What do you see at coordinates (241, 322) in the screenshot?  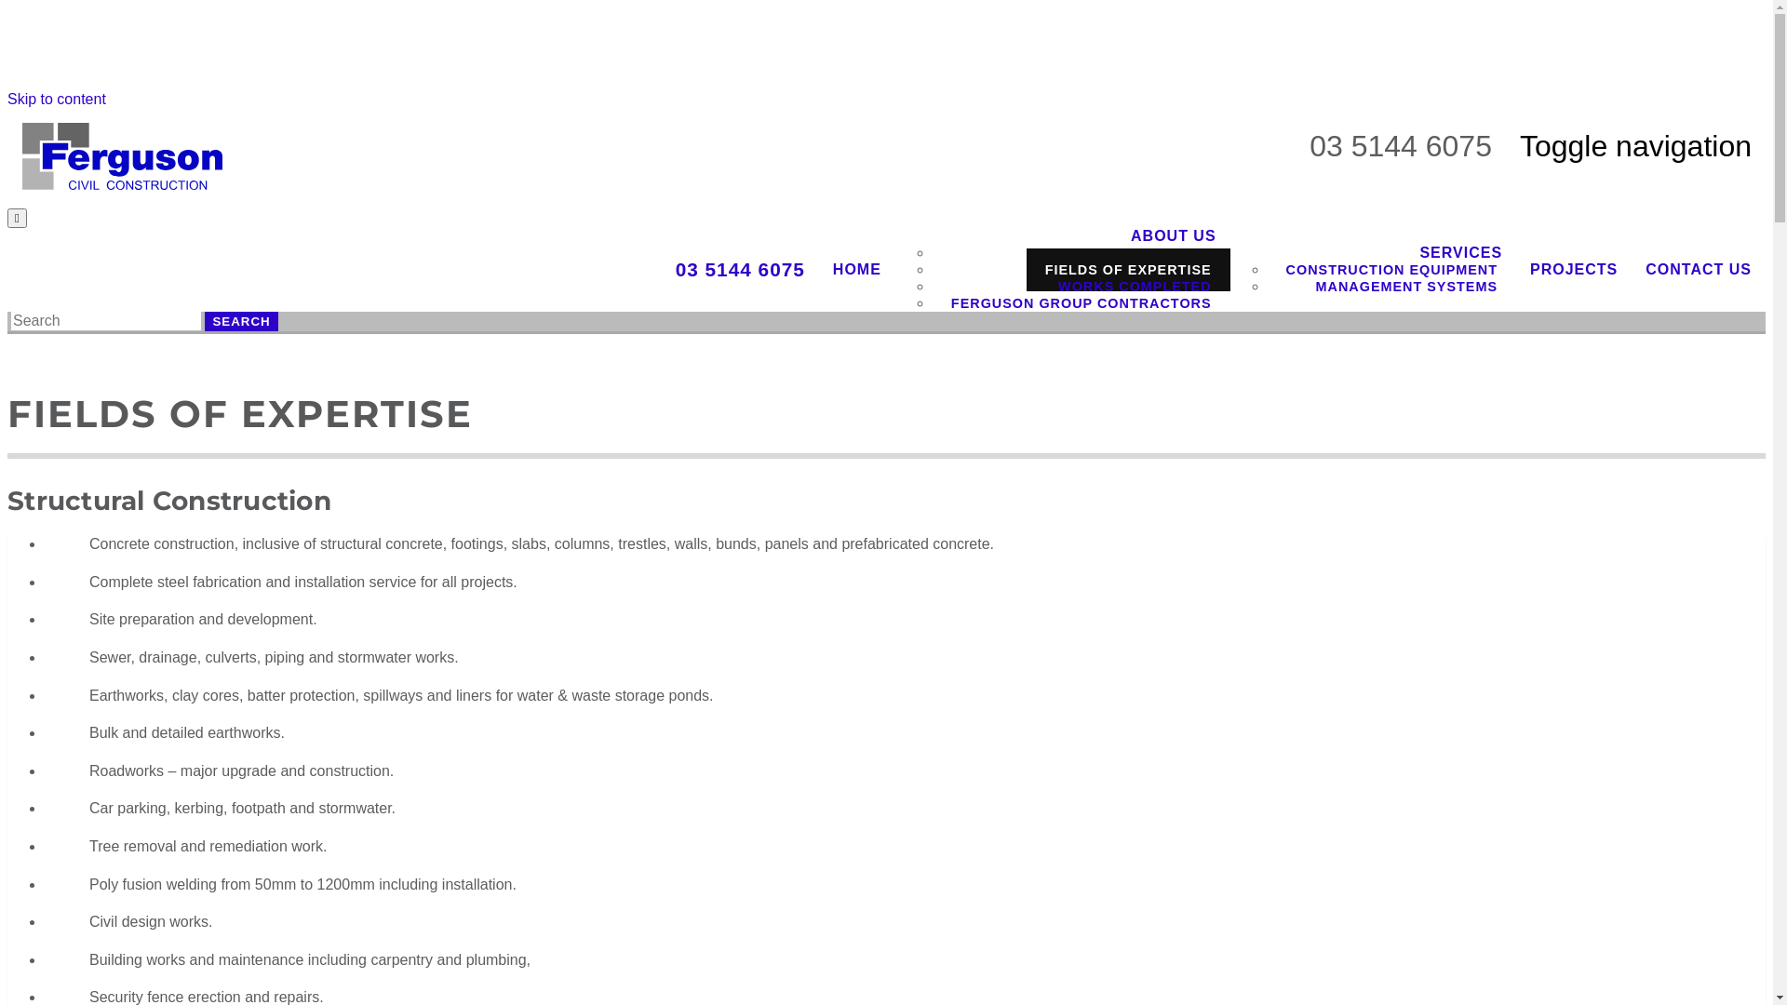 I see `SEARCH` at bounding box center [241, 322].